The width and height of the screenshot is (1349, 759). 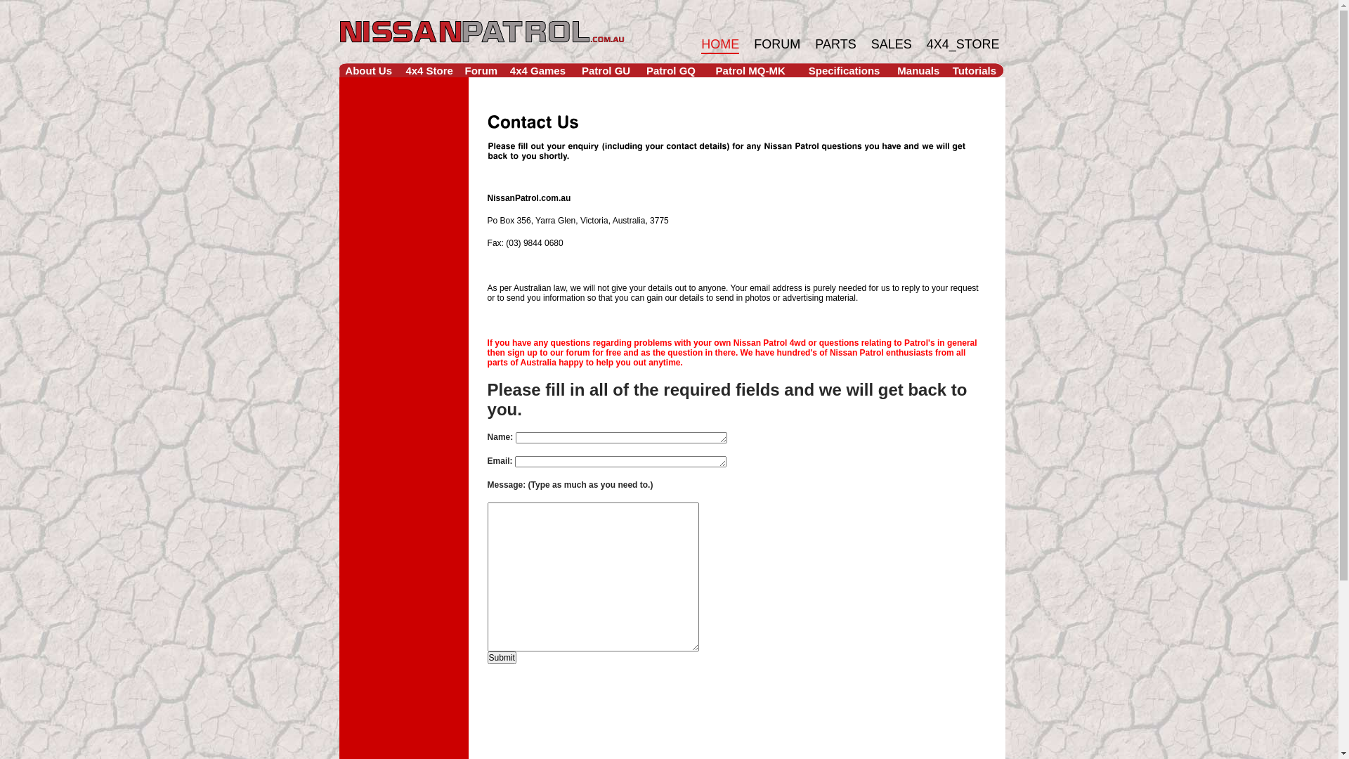 What do you see at coordinates (404, 362) in the screenshot?
I see `Advertisement` at bounding box center [404, 362].